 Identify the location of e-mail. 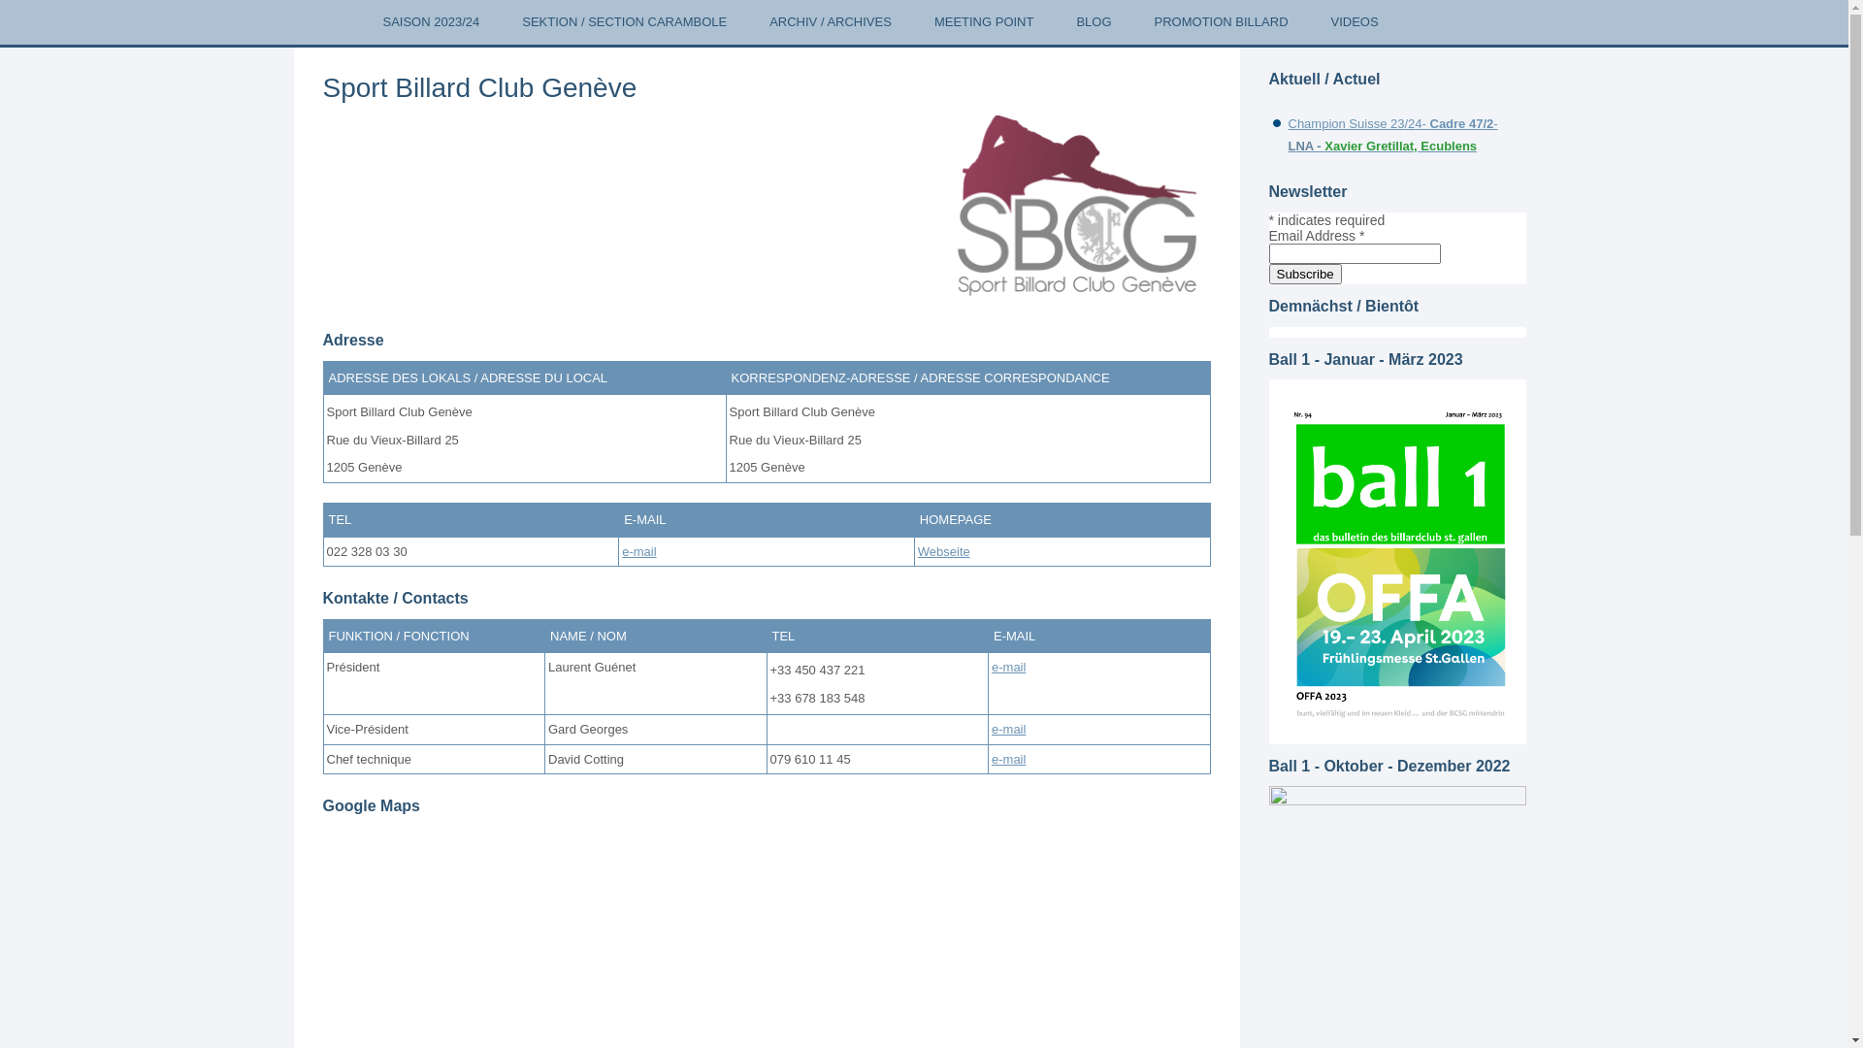
(1009, 759).